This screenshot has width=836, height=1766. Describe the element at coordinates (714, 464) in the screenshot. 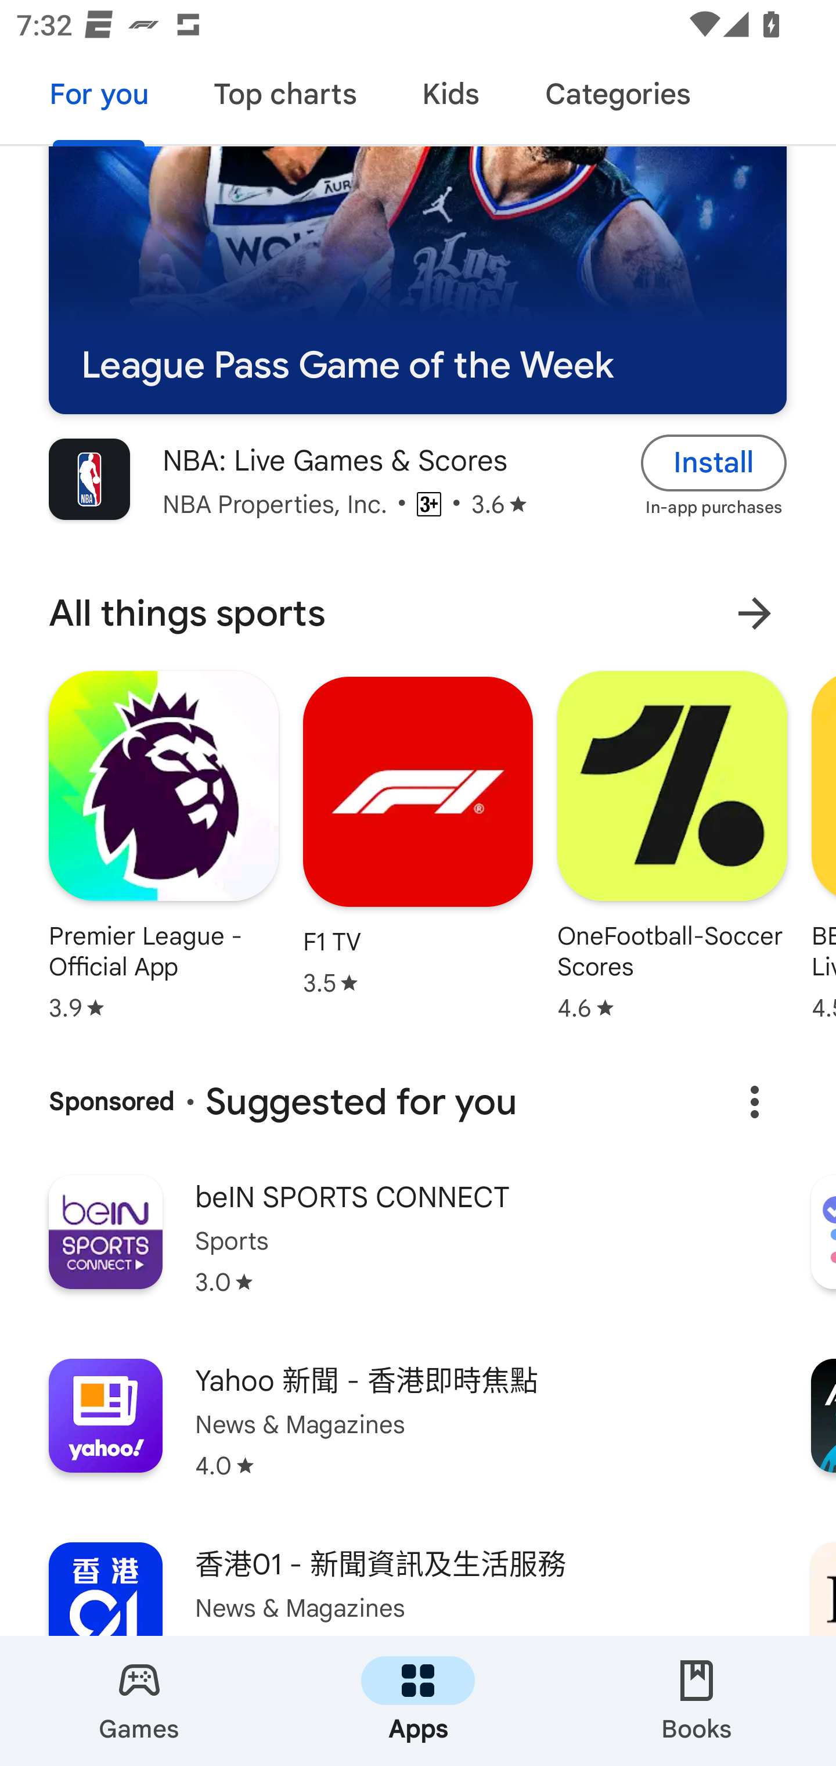

I see `Install` at that location.